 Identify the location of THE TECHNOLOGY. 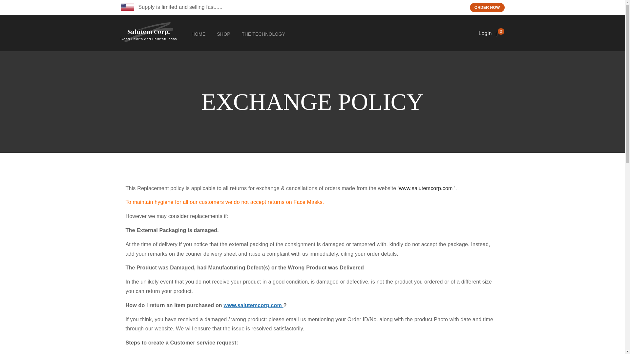
(263, 35).